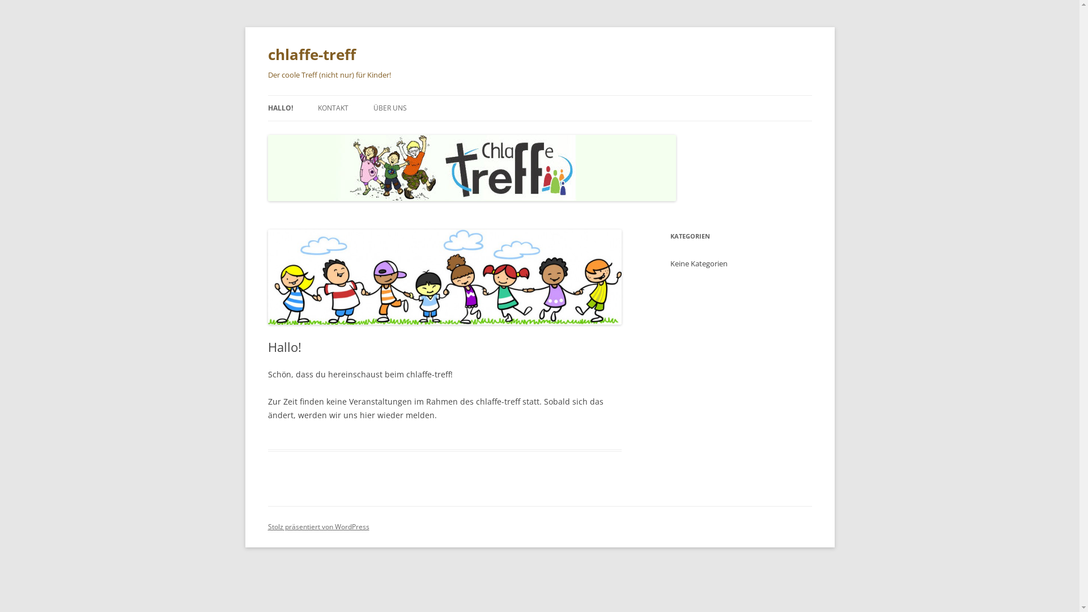 Image resolution: width=1088 pixels, height=612 pixels. What do you see at coordinates (333, 108) in the screenshot?
I see `KONTAKT` at bounding box center [333, 108].